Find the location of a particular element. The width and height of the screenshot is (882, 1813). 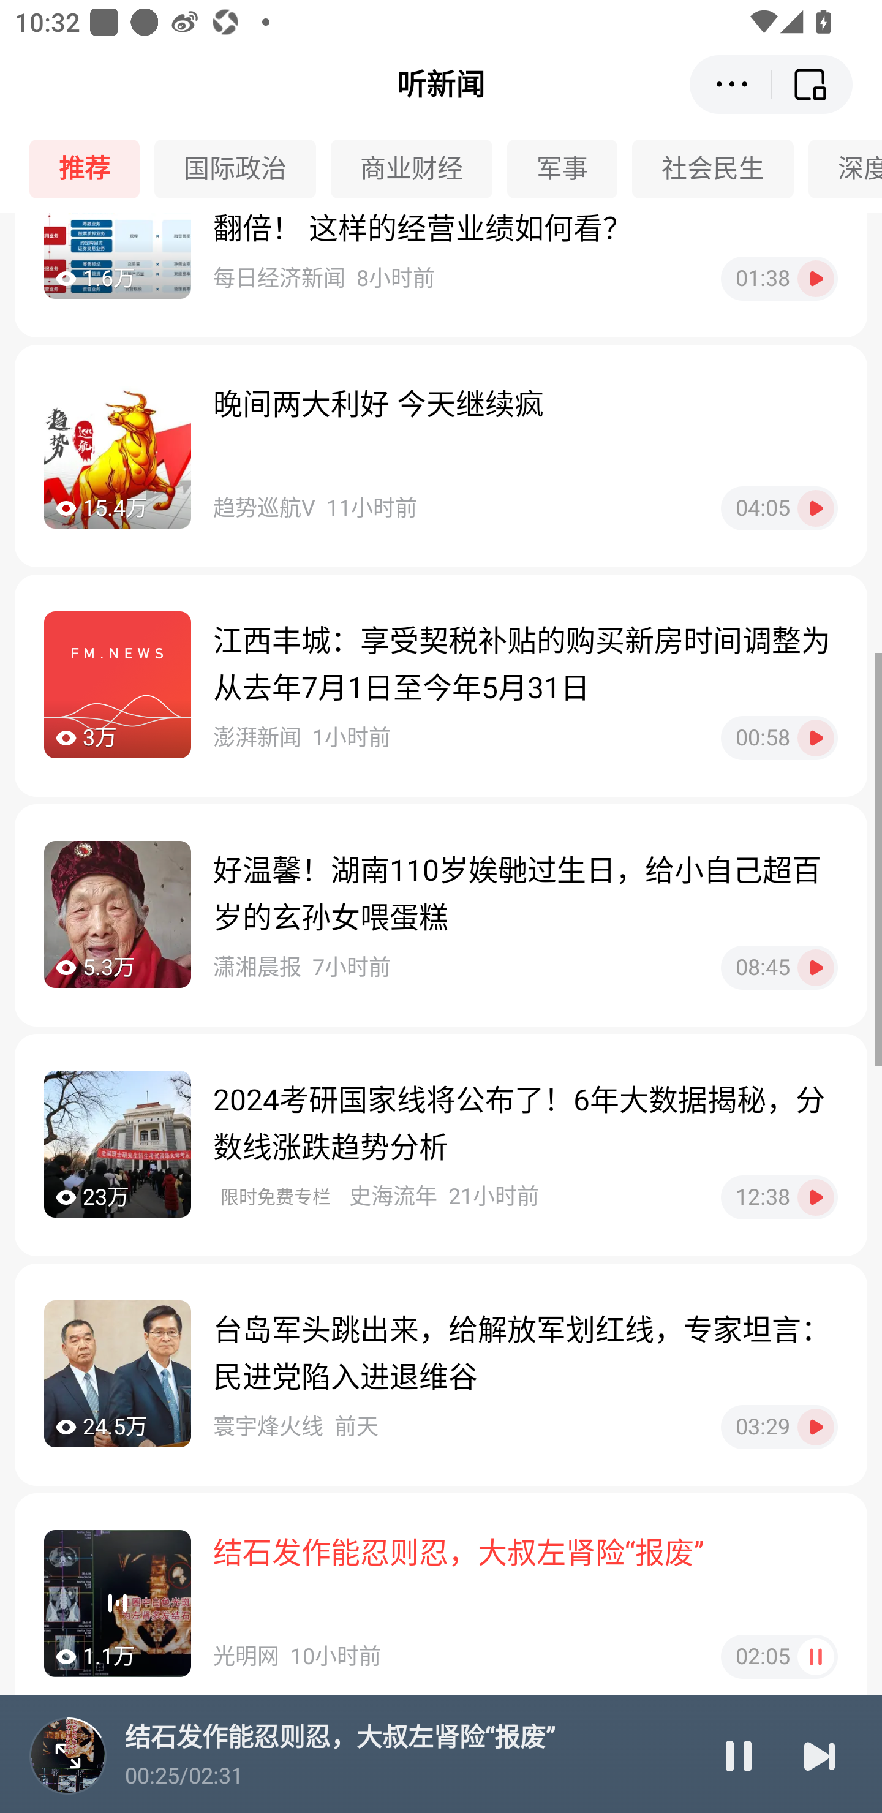

暂停 is located at coordinates (739, 1755).